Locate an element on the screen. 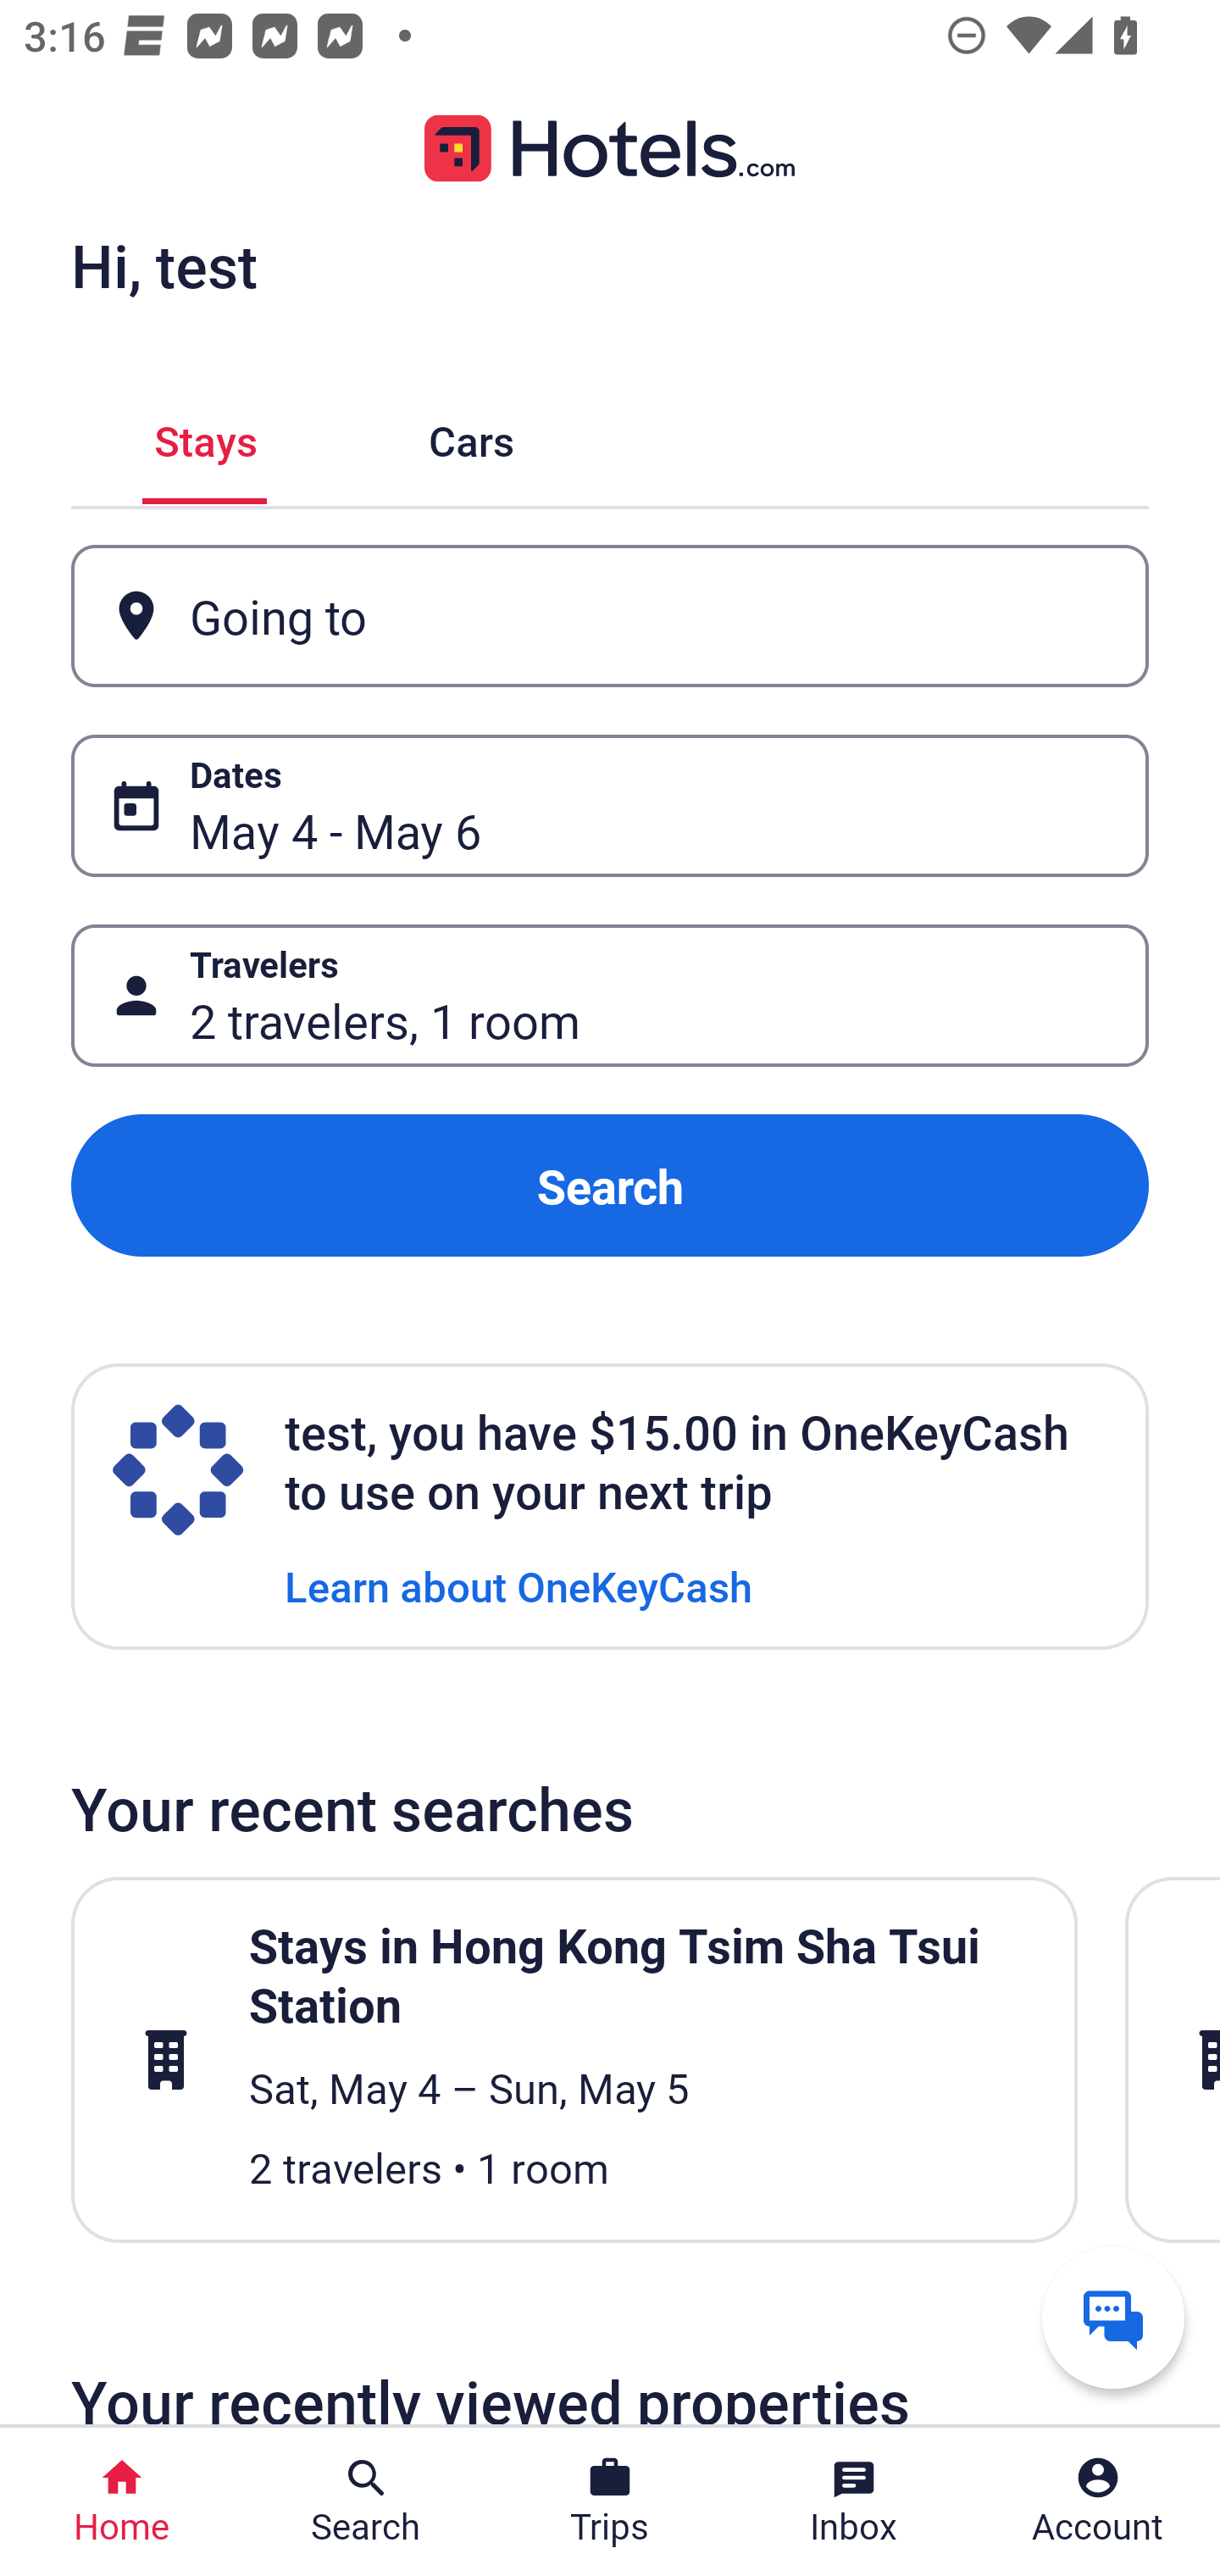 The height and width of the screenshot is (2576, 1220). Inbox Inbox Button is located at coordinates (854, 2501).